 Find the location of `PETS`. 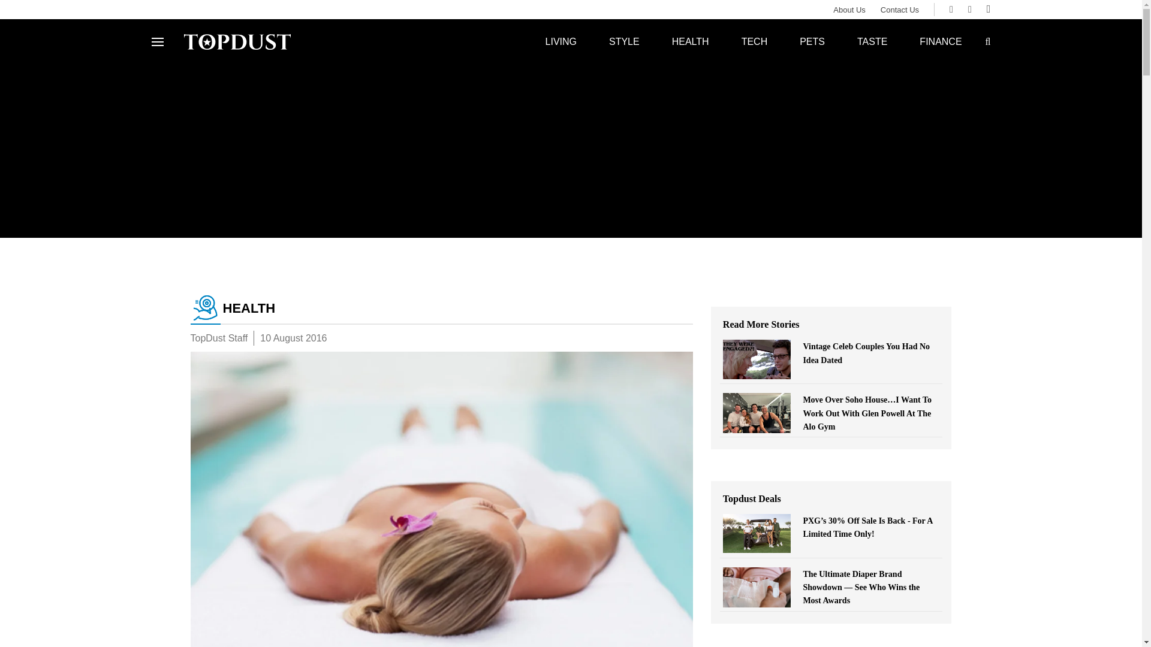

PETS is located at coordinates (812, 41).